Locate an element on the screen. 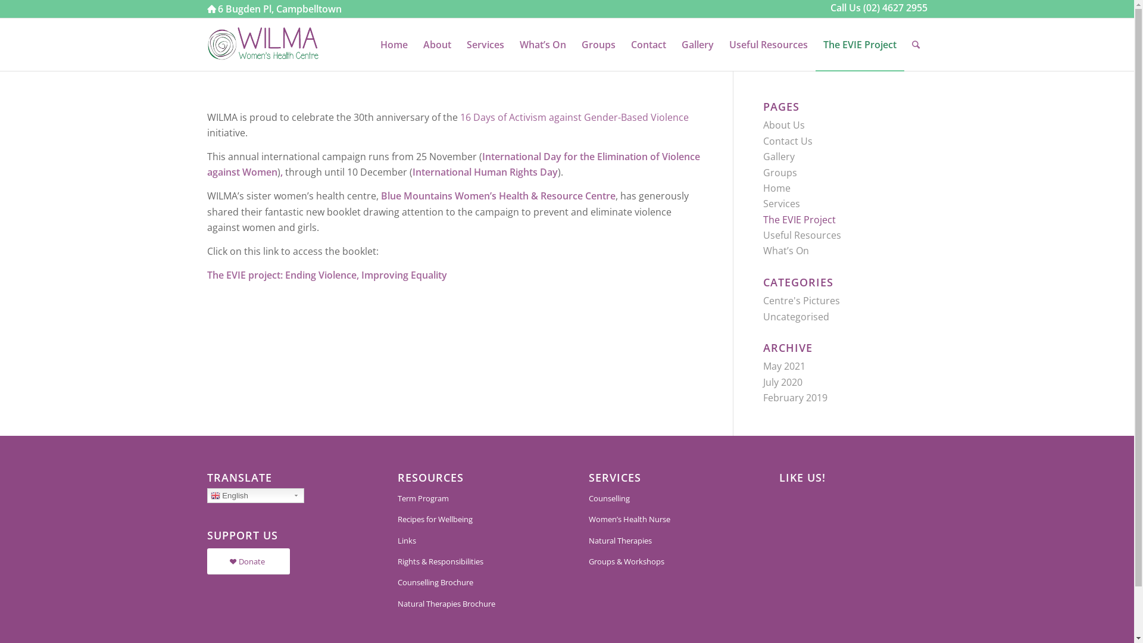 This screenshot has width=1143, height=643. Home is located at coordinates (777, 188).